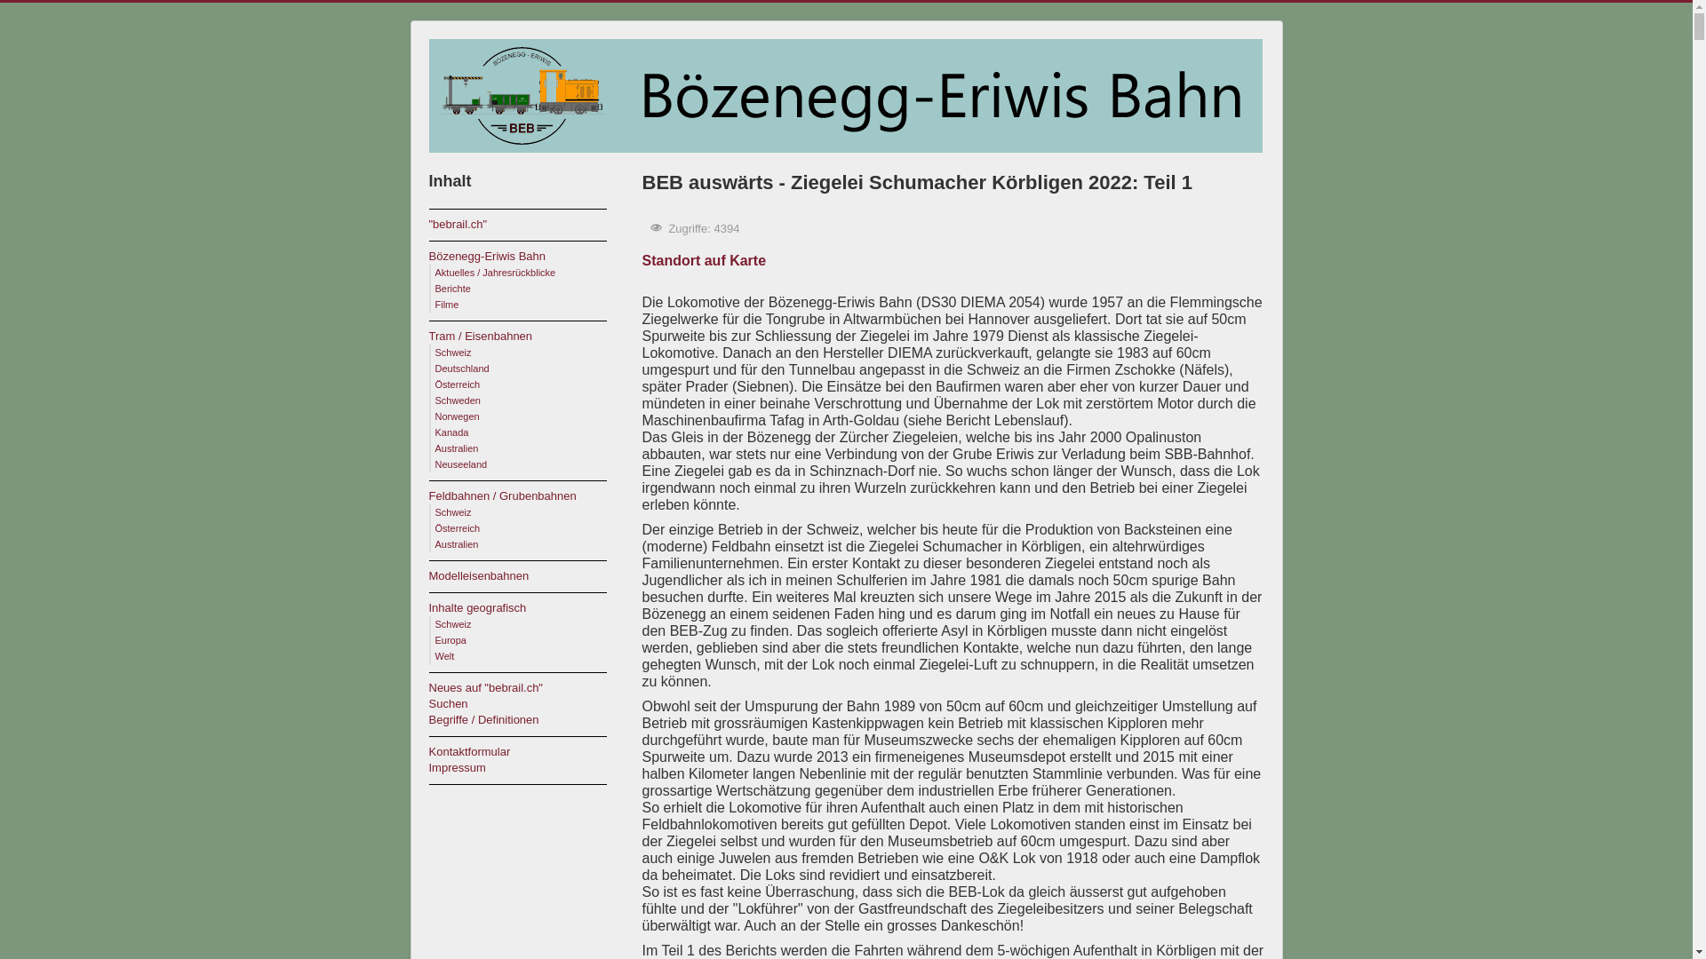  Describe the element at coordinates (526, 688) in the screenshot. I see `Neues auf "bebrail.ch"` at that location.